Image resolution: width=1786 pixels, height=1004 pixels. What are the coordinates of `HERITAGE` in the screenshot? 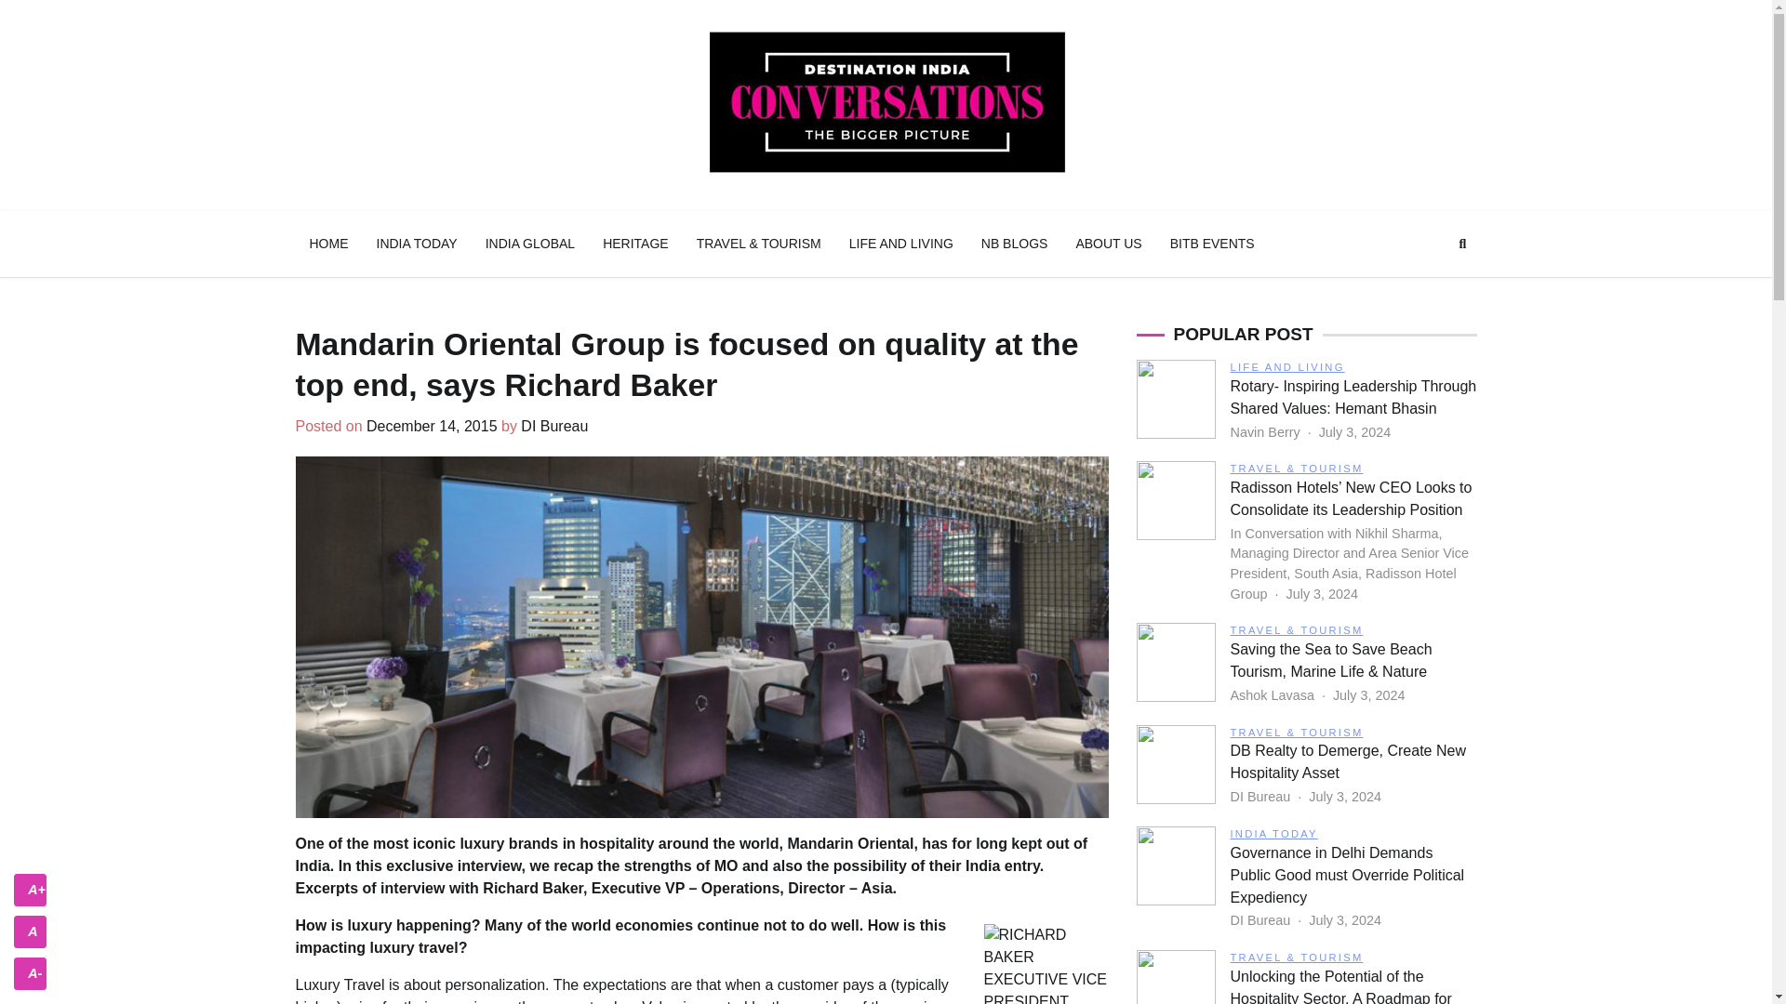 It's located at (635, 244).